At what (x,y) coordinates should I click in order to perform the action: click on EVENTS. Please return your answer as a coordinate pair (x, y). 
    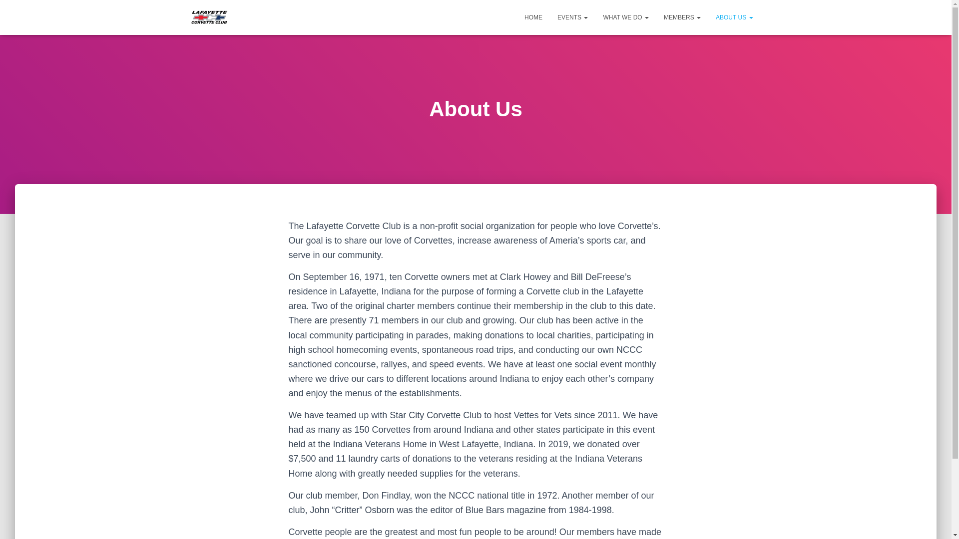
    Looking at the image, I should click on (572, 17).